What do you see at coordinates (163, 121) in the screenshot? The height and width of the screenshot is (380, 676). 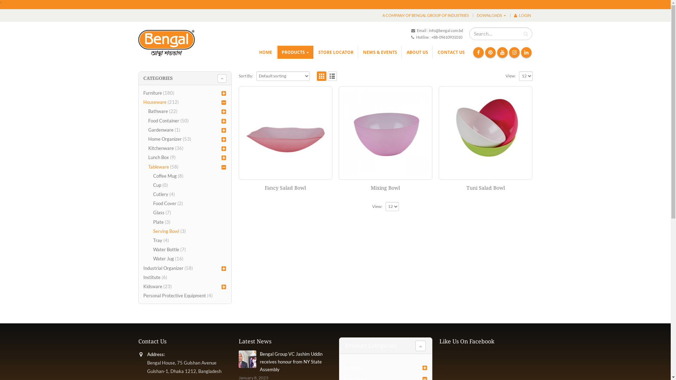 I see `Food Container` at bounding box center [163, 121].